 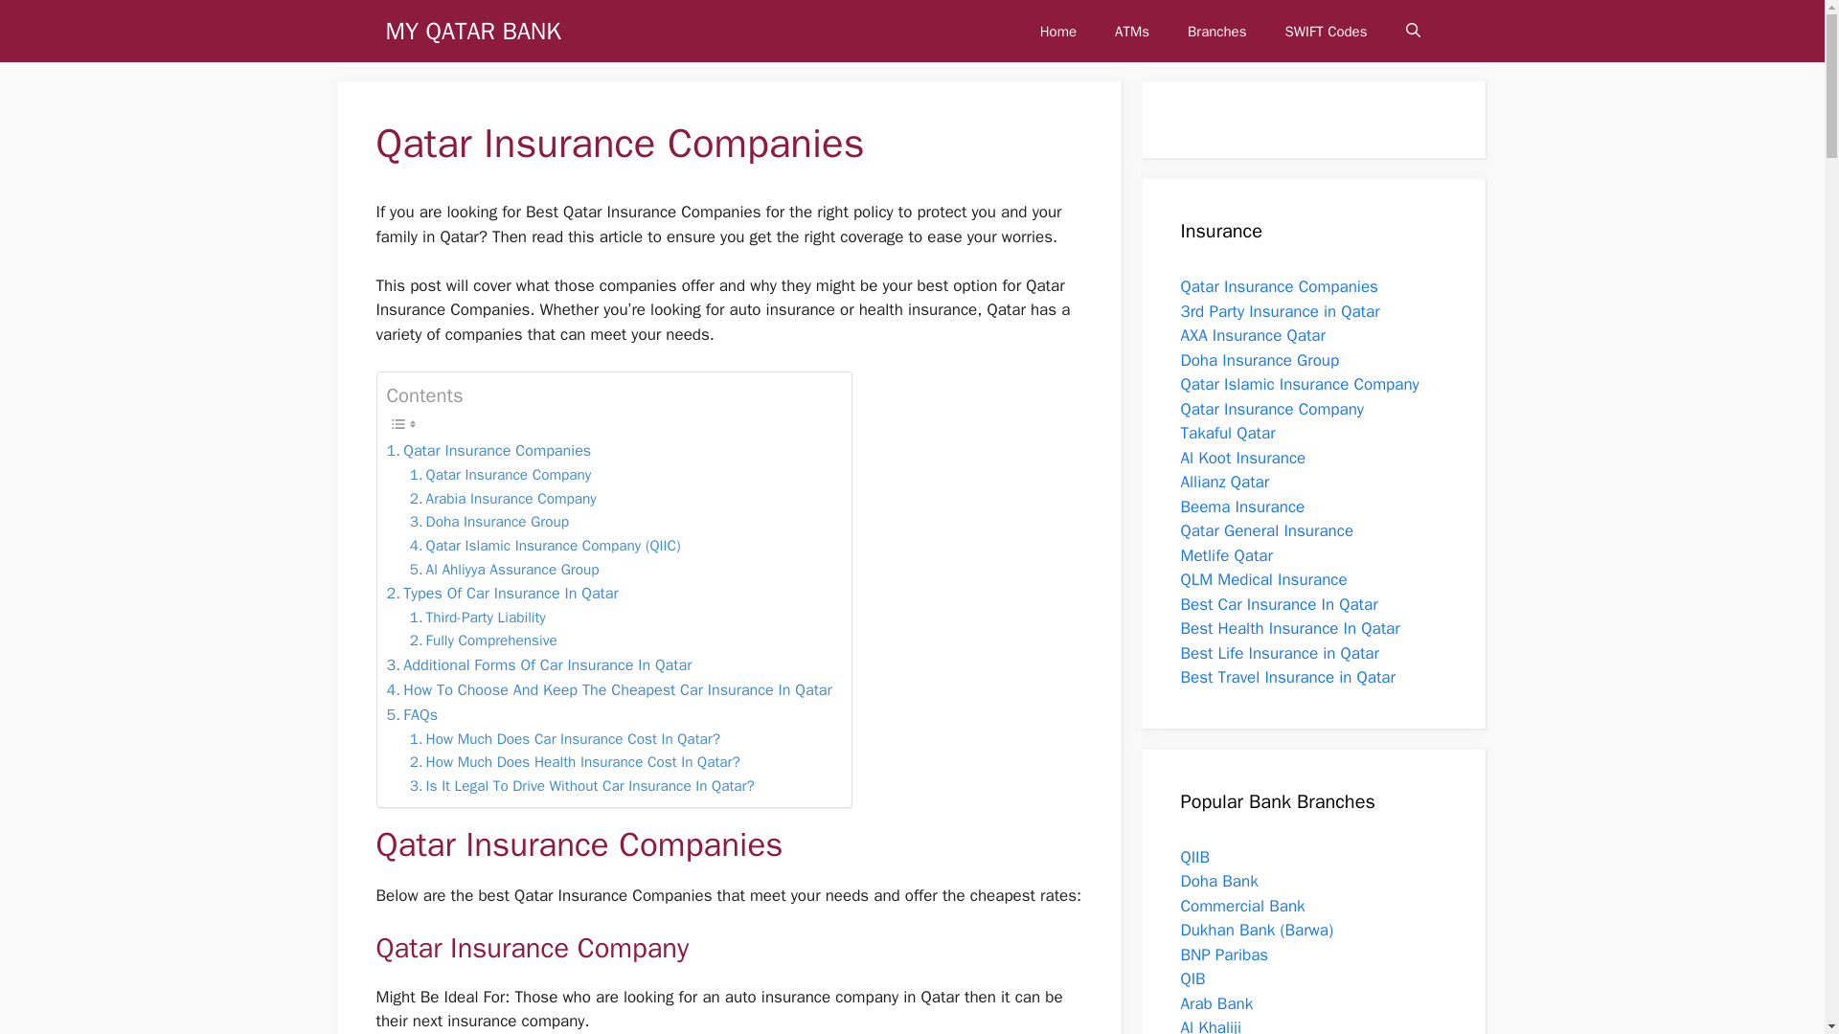 What do you see at coordinates (1259, 360) in the screenshot?
I see `Doha Insurance Group` at bounding box center [1259, 360].